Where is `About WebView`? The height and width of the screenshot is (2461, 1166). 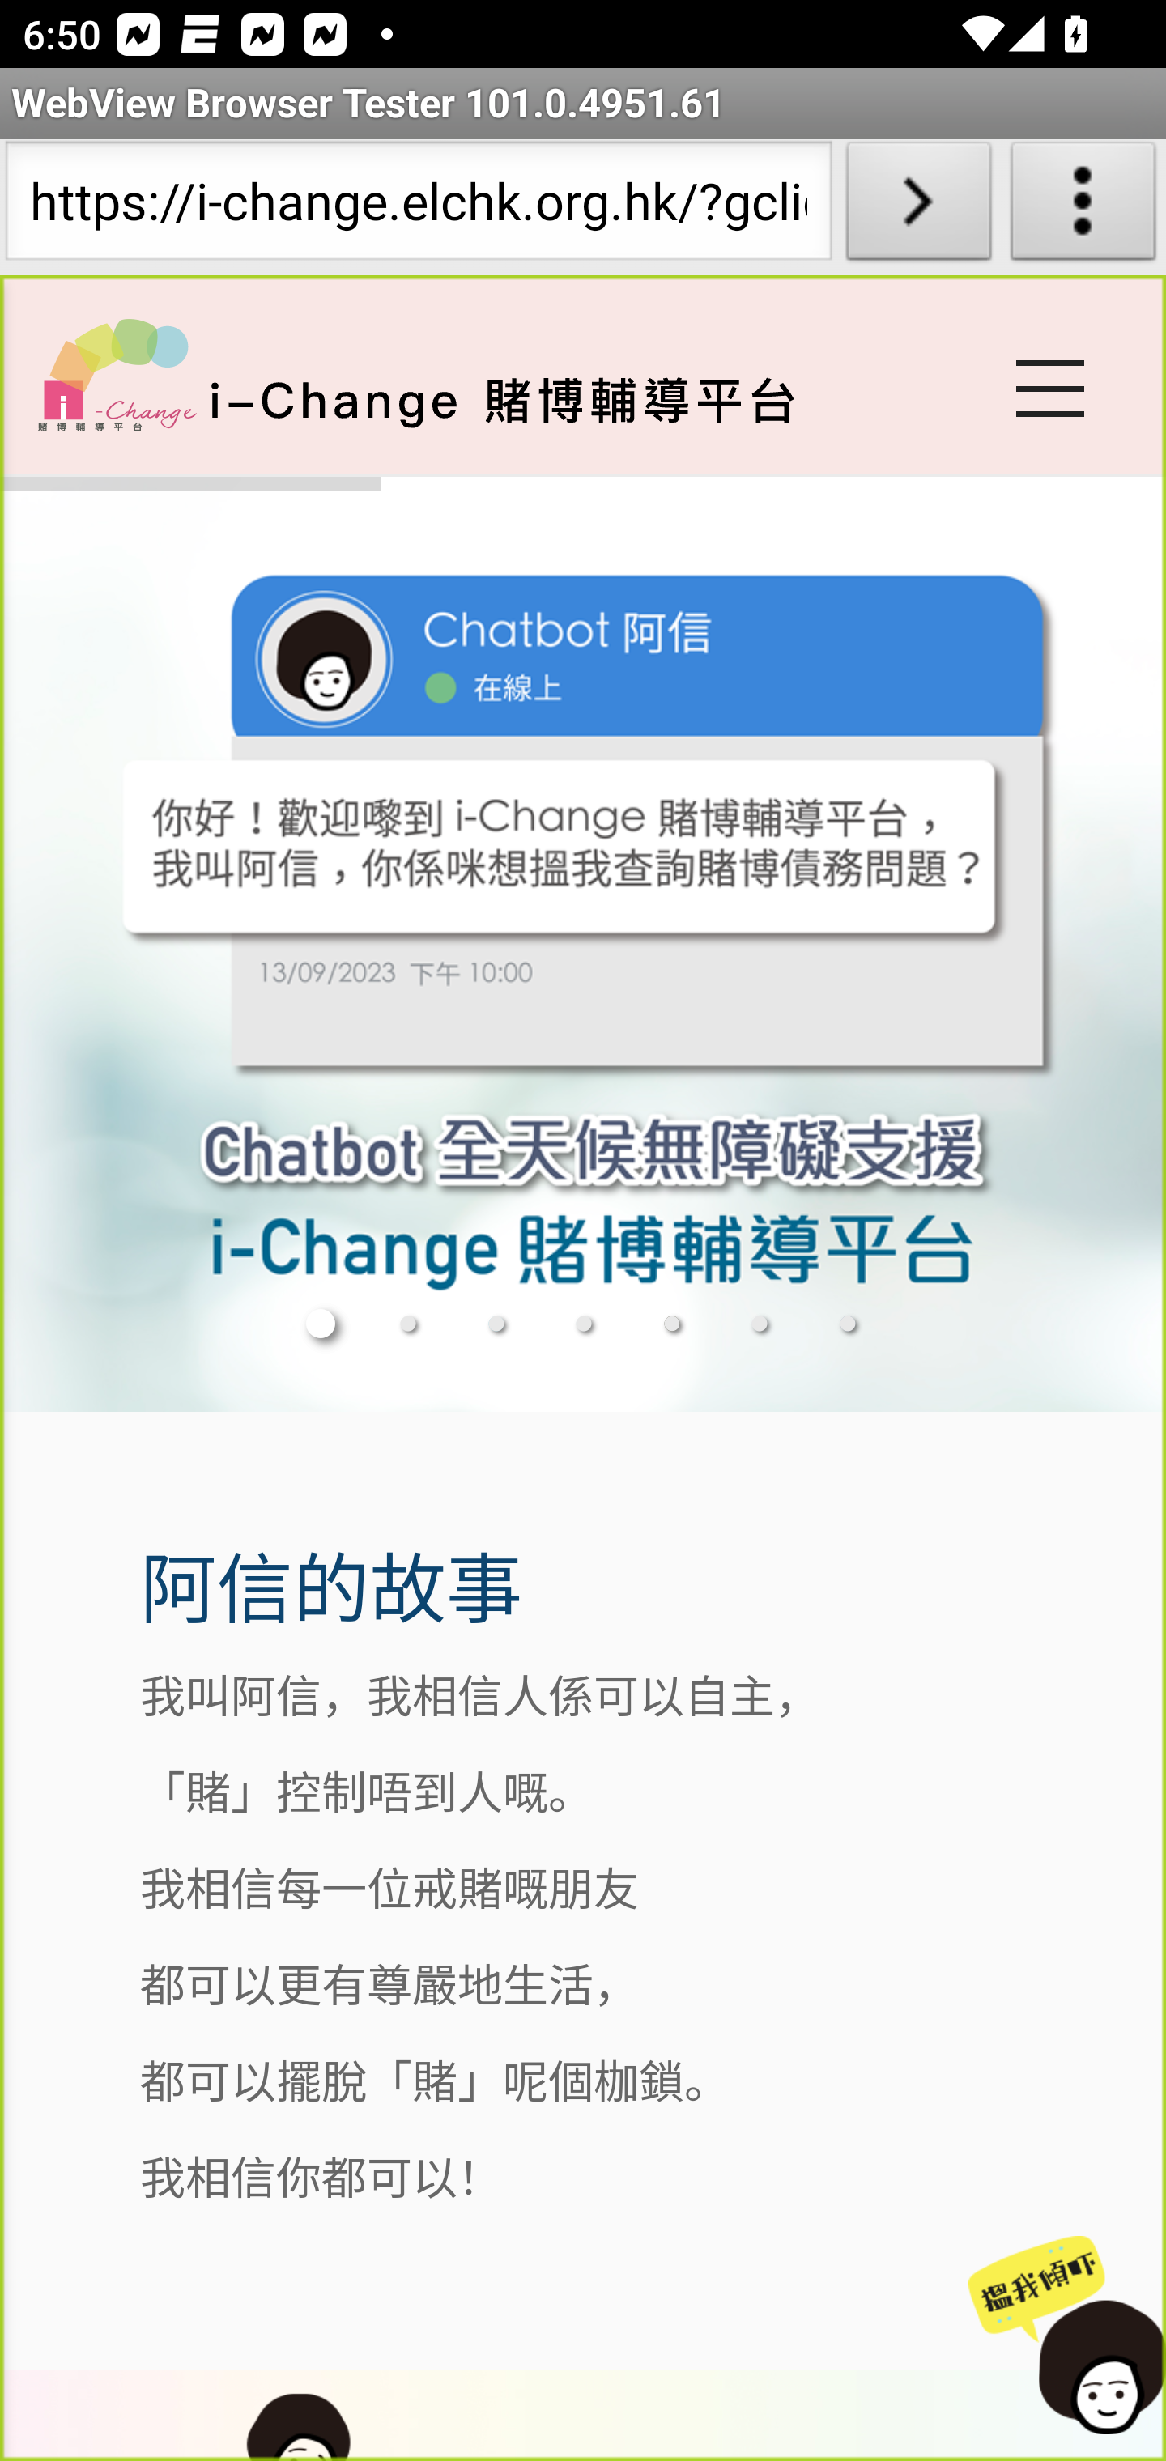 About WebView is located at coordinates (1083, 207).